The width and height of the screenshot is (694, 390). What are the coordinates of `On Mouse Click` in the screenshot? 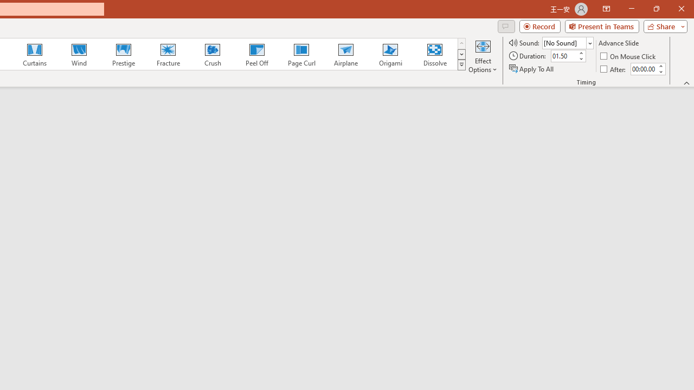 It's located at (629, 56).